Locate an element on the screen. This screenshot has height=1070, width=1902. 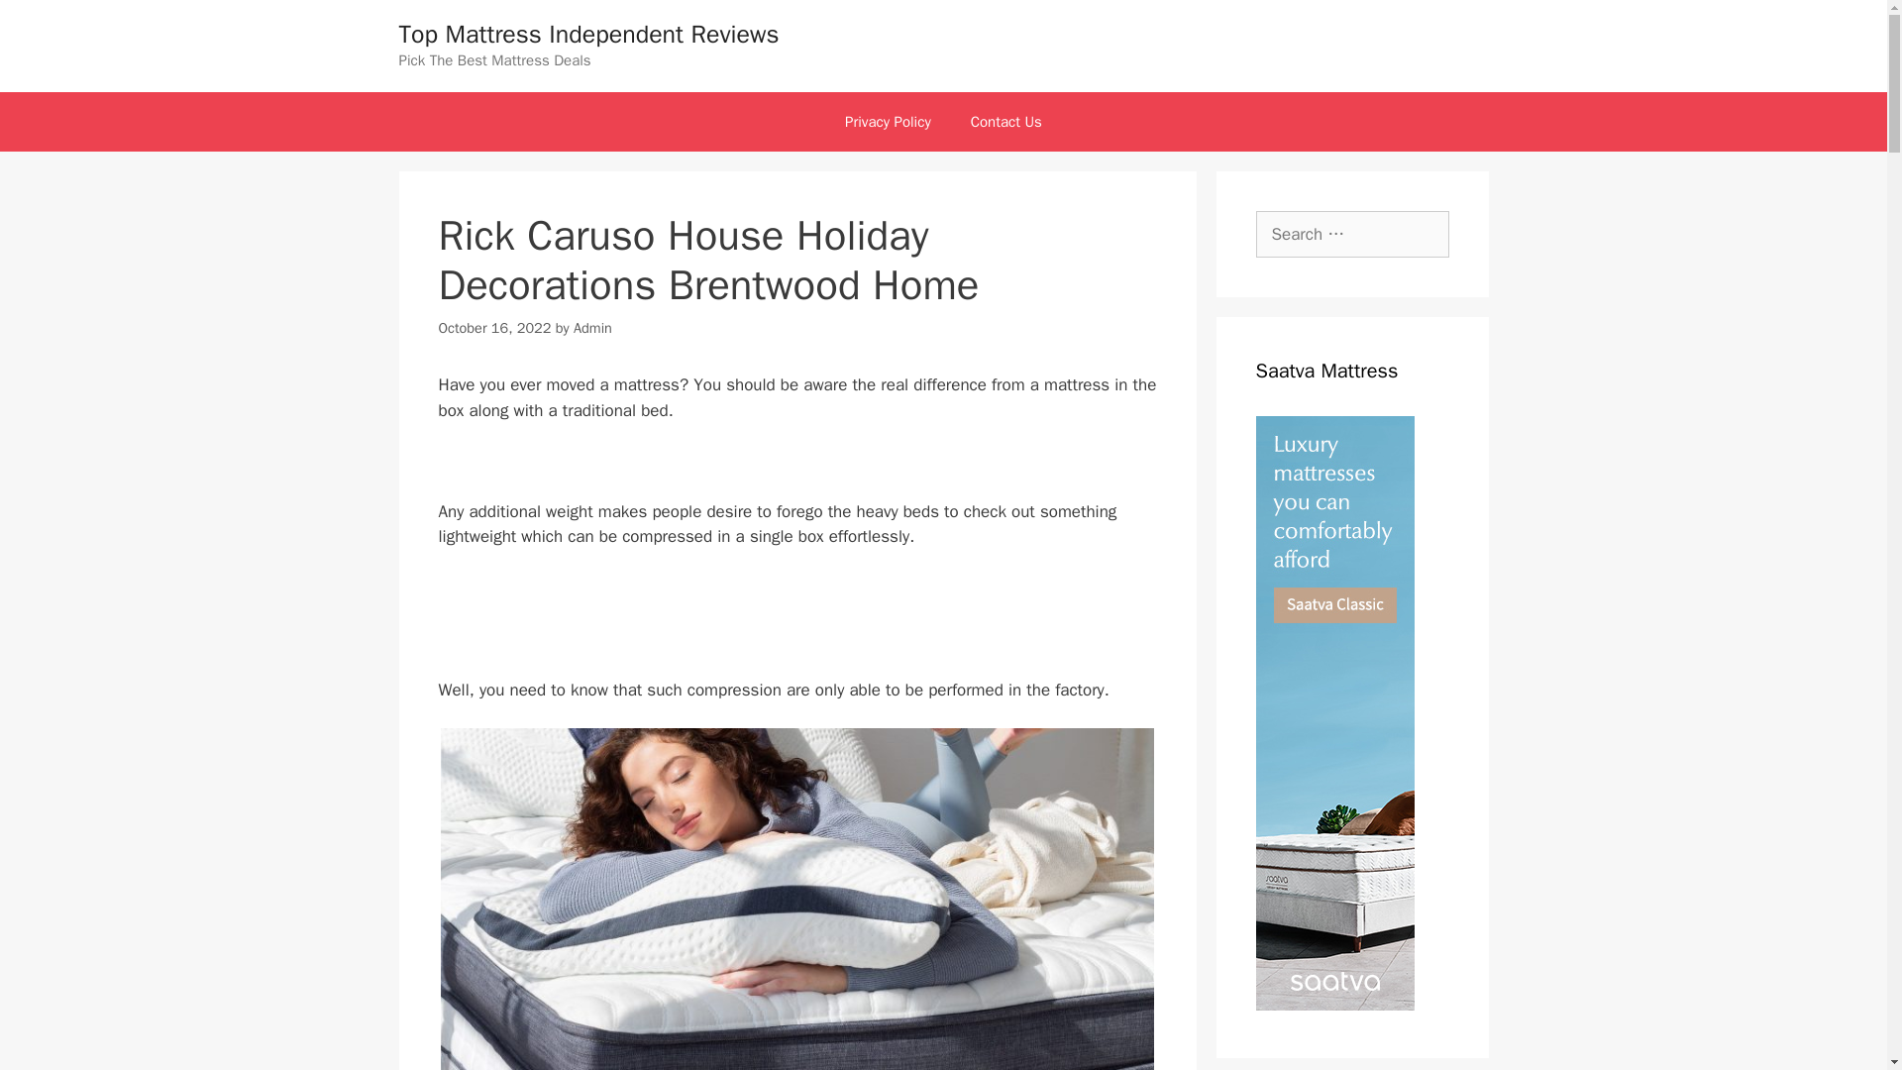
Admin is located at coordinates (592, 327).